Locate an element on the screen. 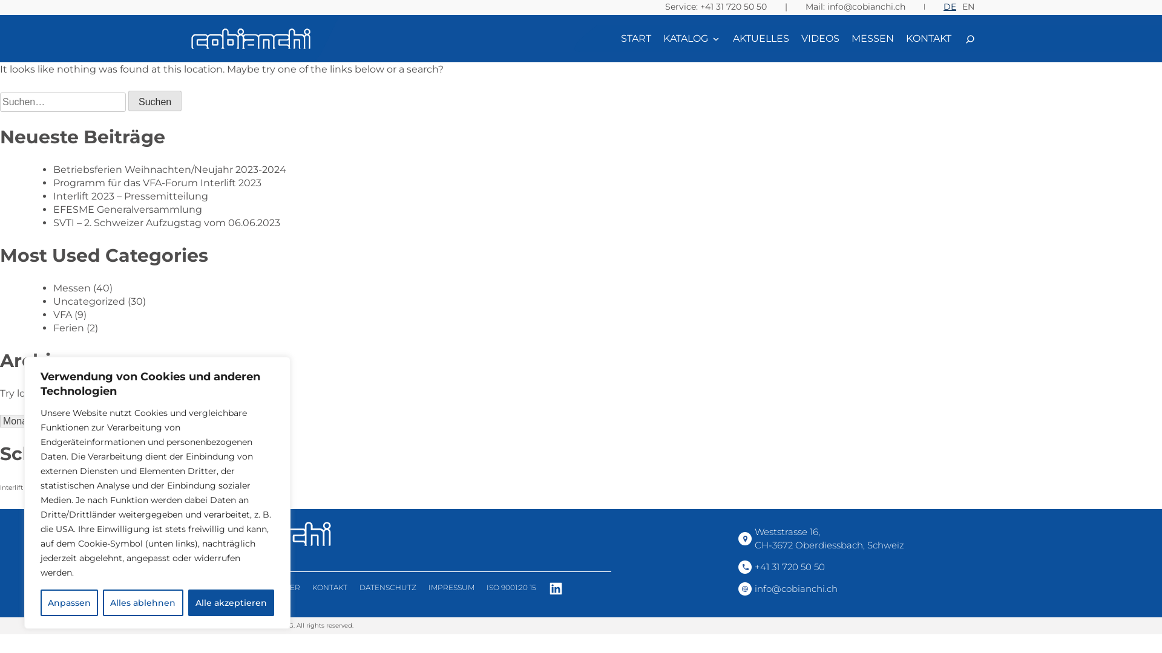 The width and height of the screenshot is (1162, 653). Interlift is located at coordinates (11, 487).